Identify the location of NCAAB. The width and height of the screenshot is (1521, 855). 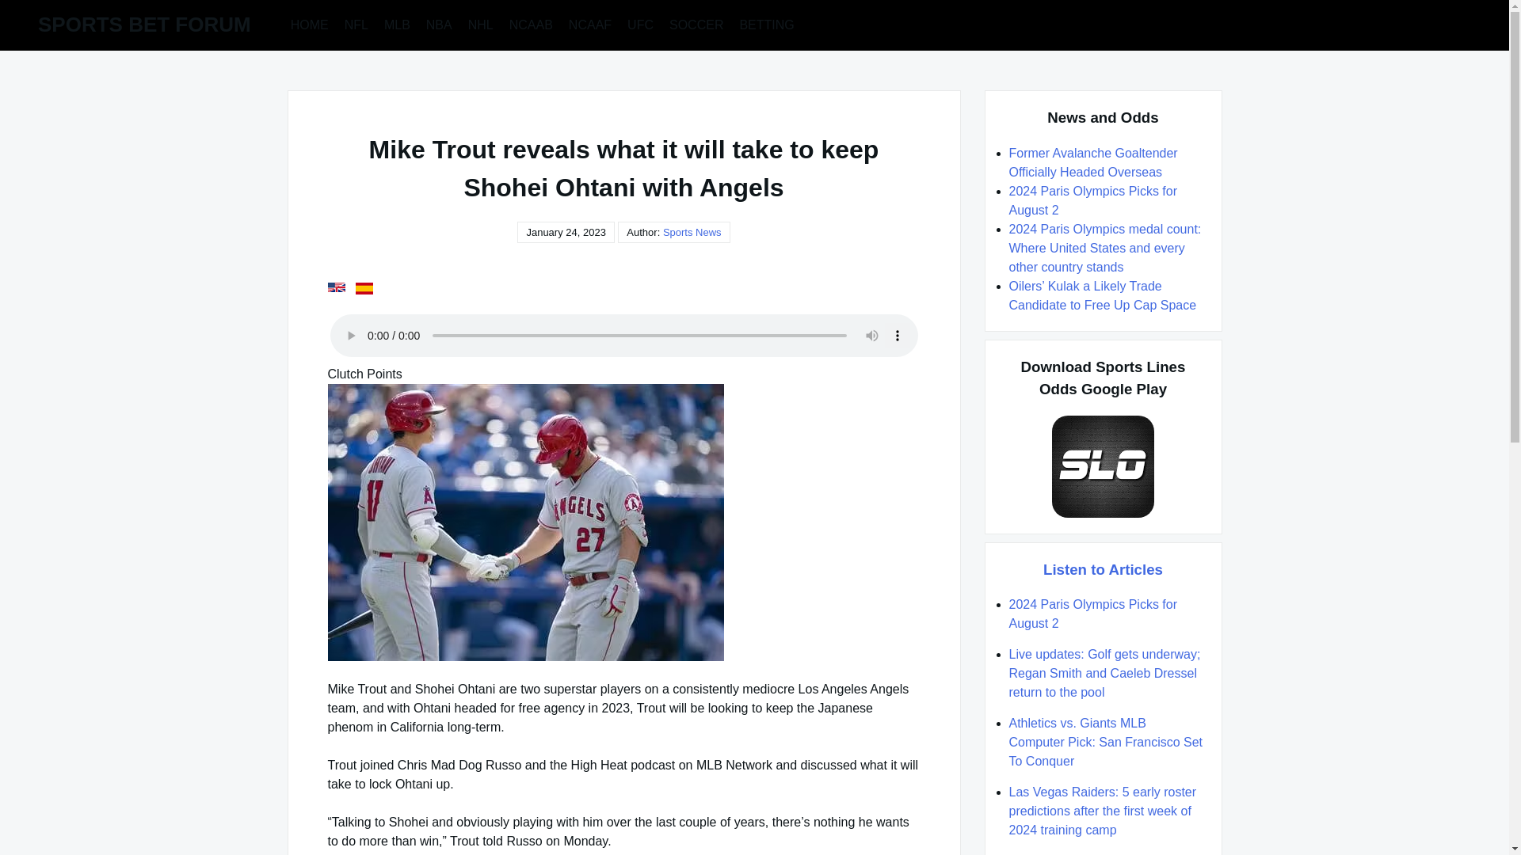
(531, 24).